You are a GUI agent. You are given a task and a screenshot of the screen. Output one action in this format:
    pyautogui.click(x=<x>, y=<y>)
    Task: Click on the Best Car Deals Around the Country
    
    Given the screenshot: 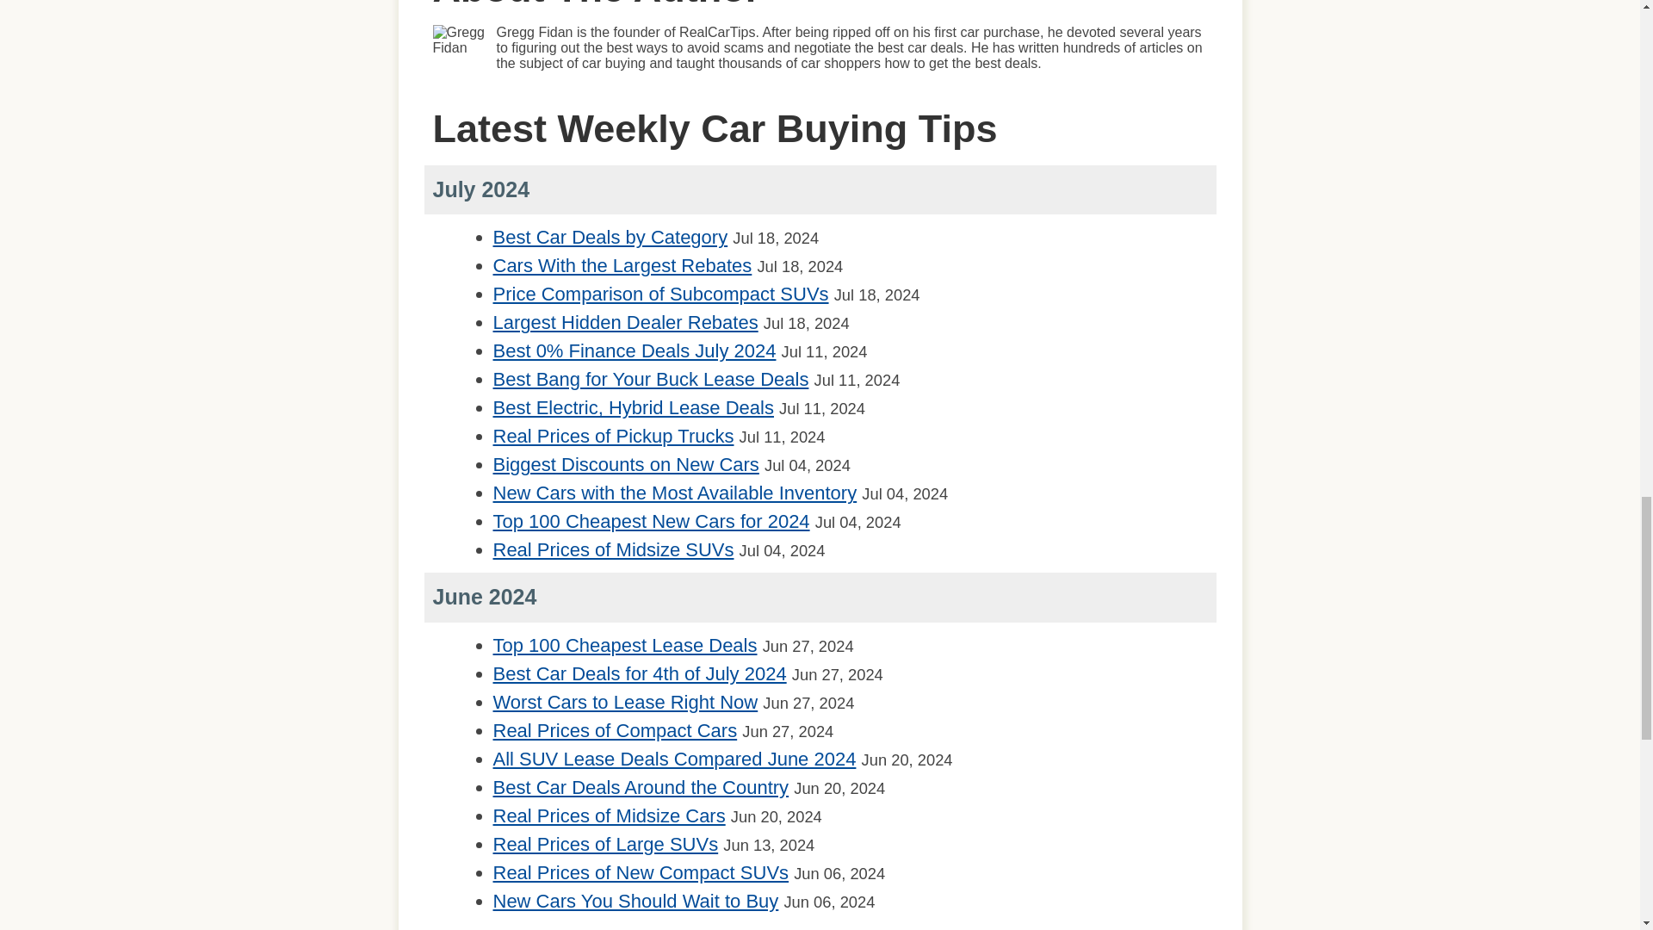 What is the action you would take?
    pyautogui.click(x=641, y=787)
    